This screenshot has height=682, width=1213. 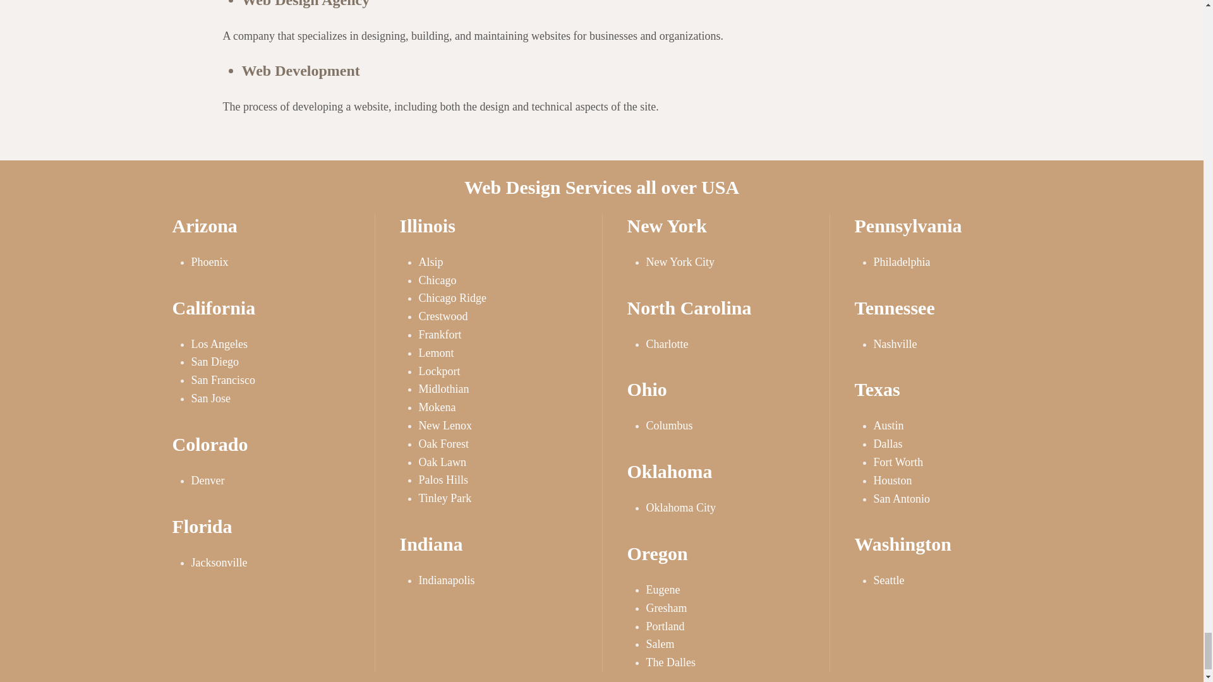 I want to click on San Jose, so click(x=210, y=398).